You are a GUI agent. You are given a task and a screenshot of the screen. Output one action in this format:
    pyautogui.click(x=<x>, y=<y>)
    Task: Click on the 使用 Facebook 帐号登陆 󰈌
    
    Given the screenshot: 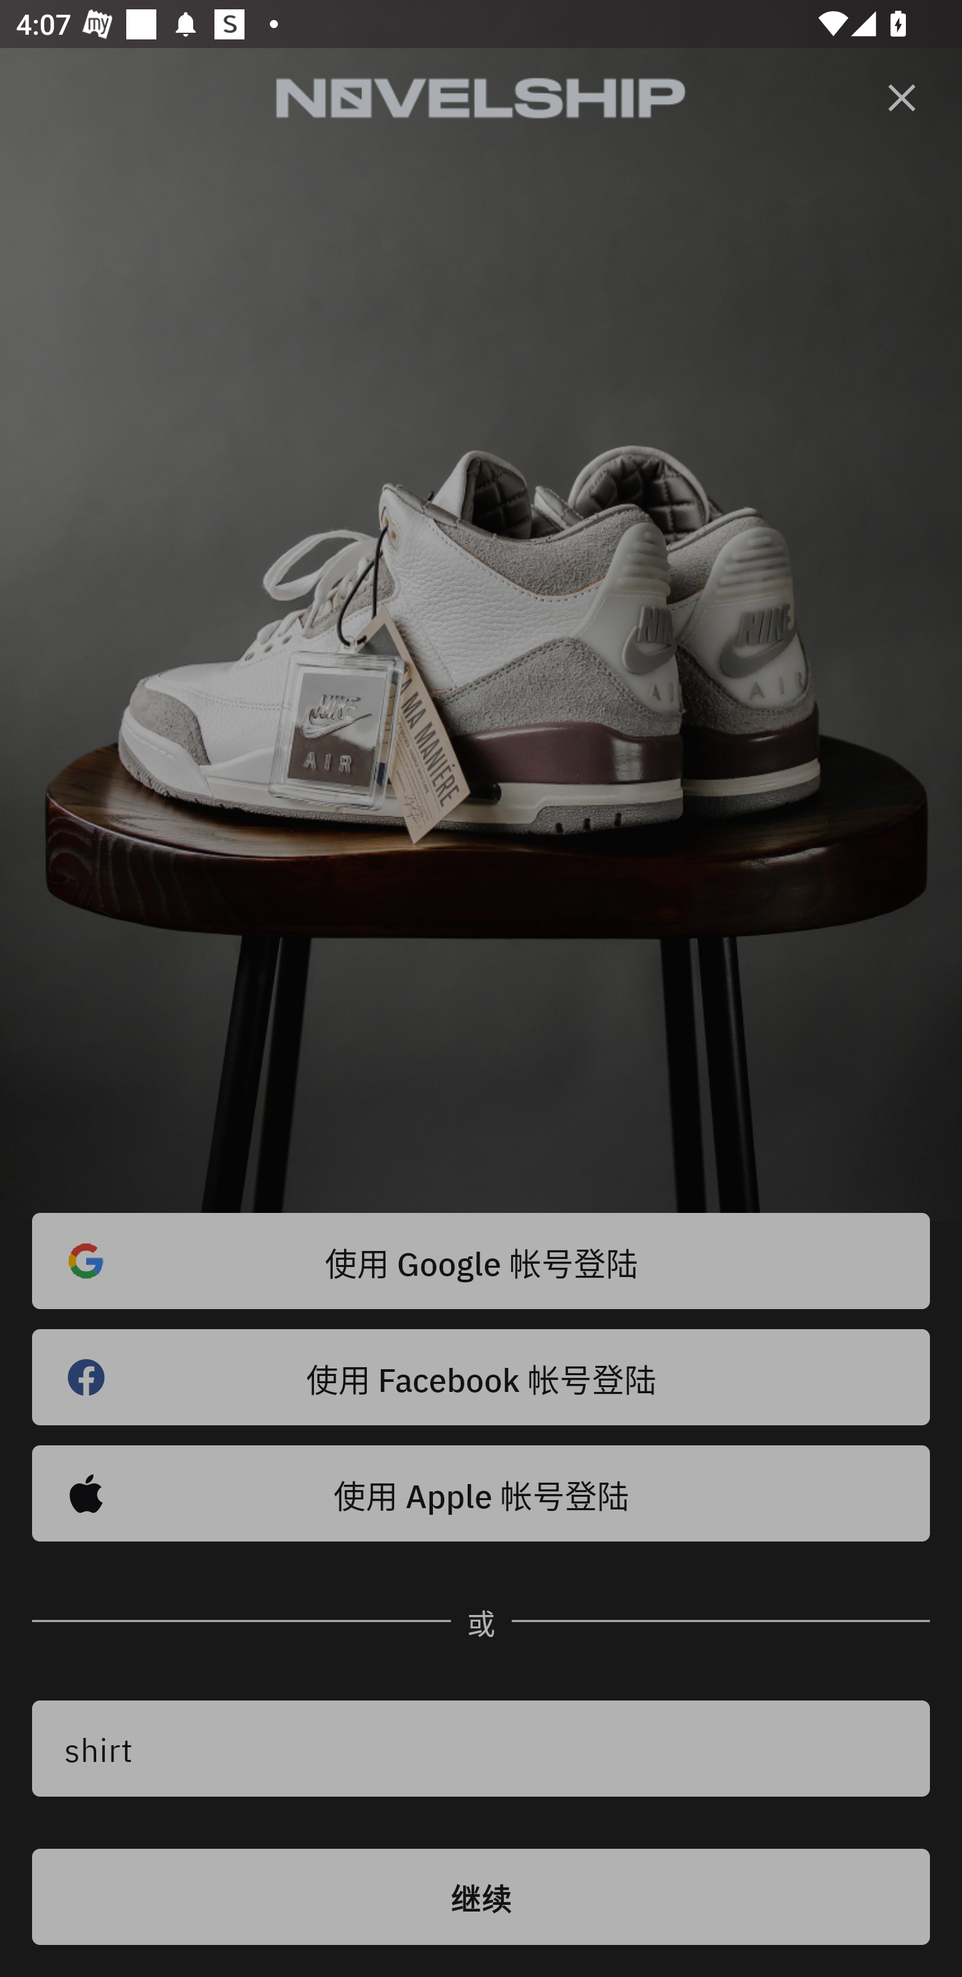 What is the action you would take?
    pyautogui.click(x=481, y=1377)
    